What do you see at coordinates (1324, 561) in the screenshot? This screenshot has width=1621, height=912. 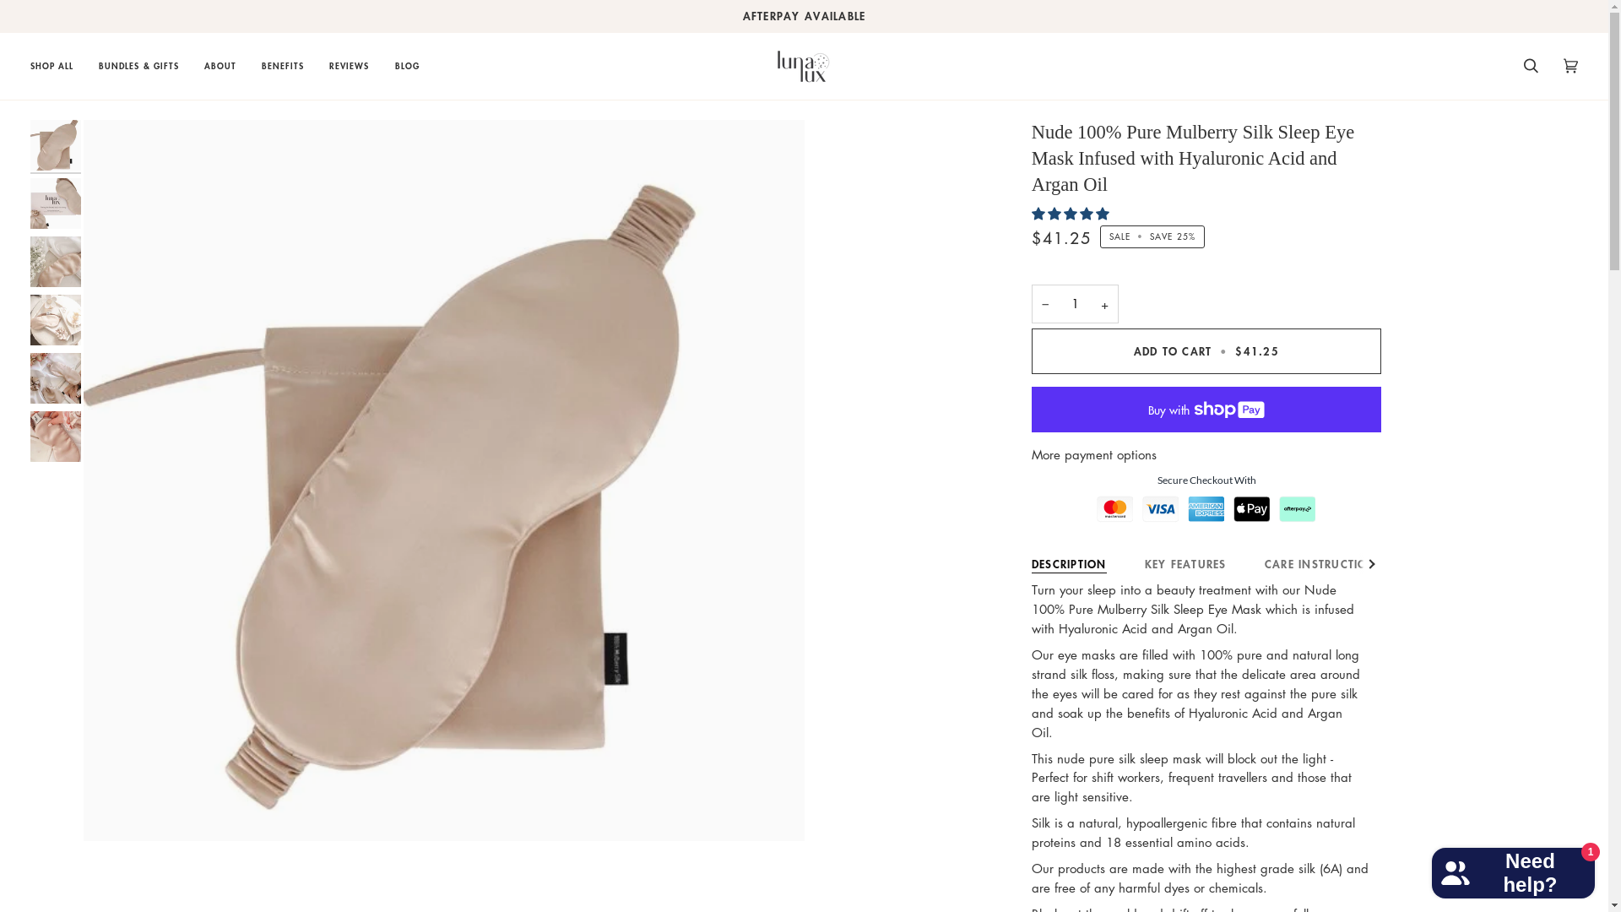 I see `CARE INSTRUCTIONS` at bounding box center [1324, 561].